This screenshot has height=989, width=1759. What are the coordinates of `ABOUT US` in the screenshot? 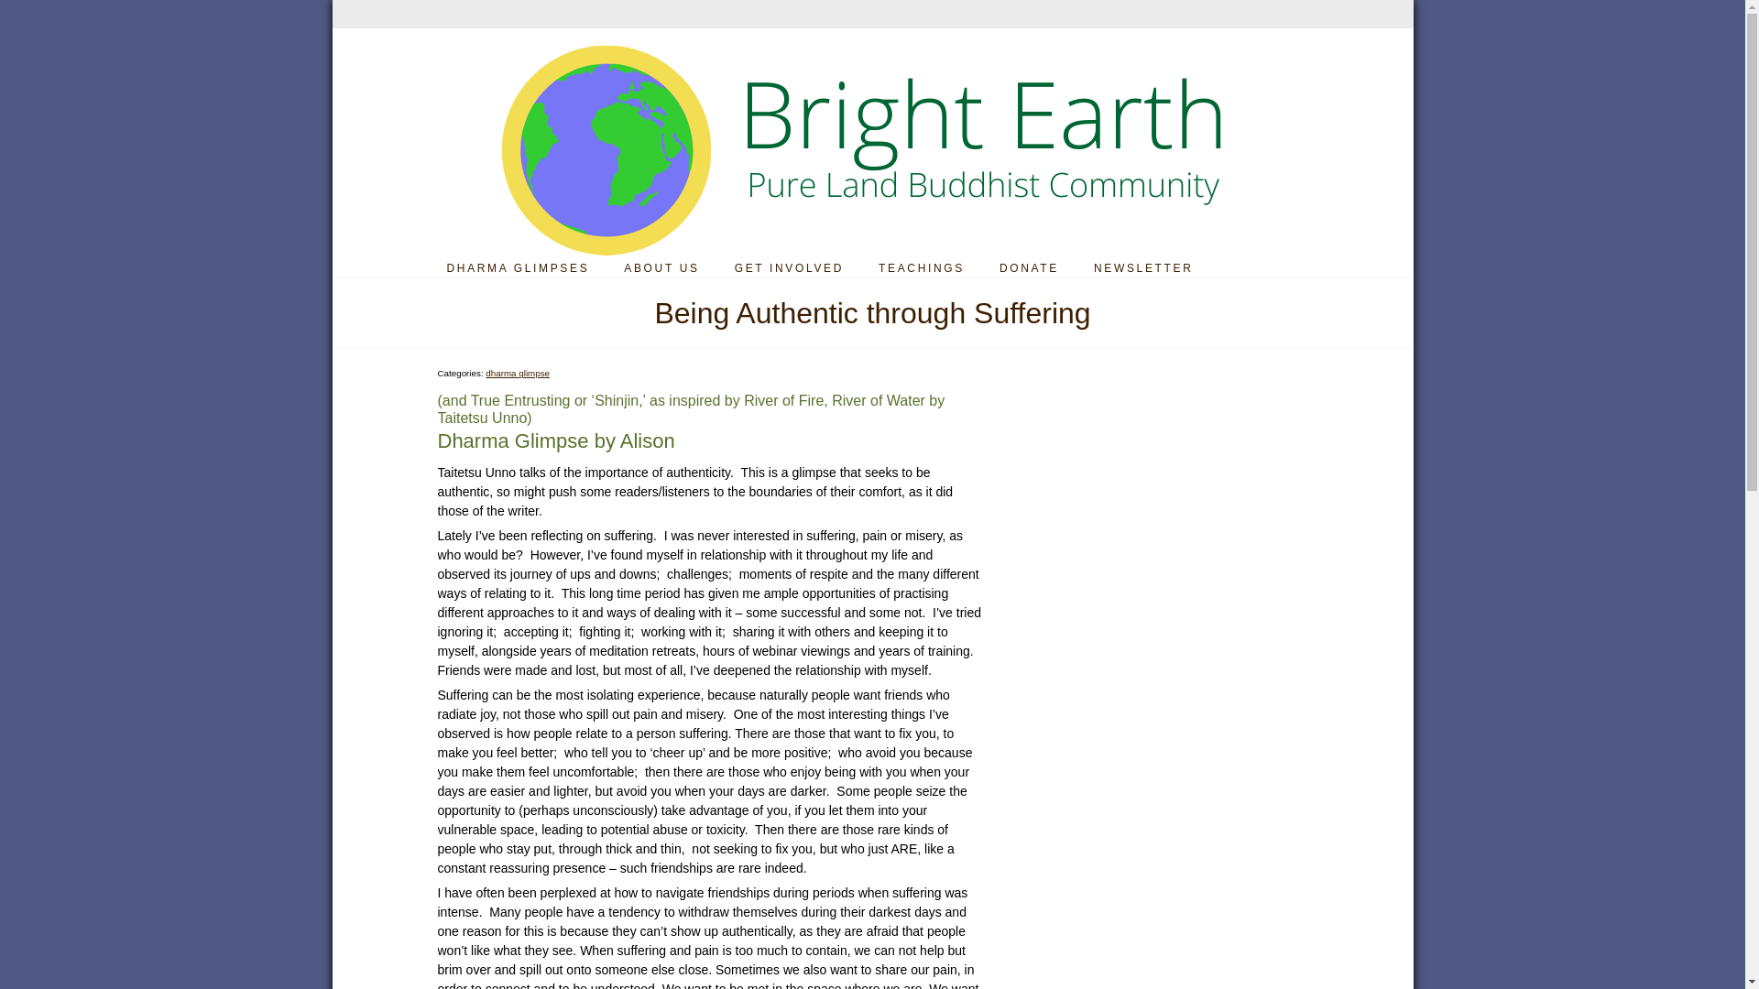 It's located at (661, 268).